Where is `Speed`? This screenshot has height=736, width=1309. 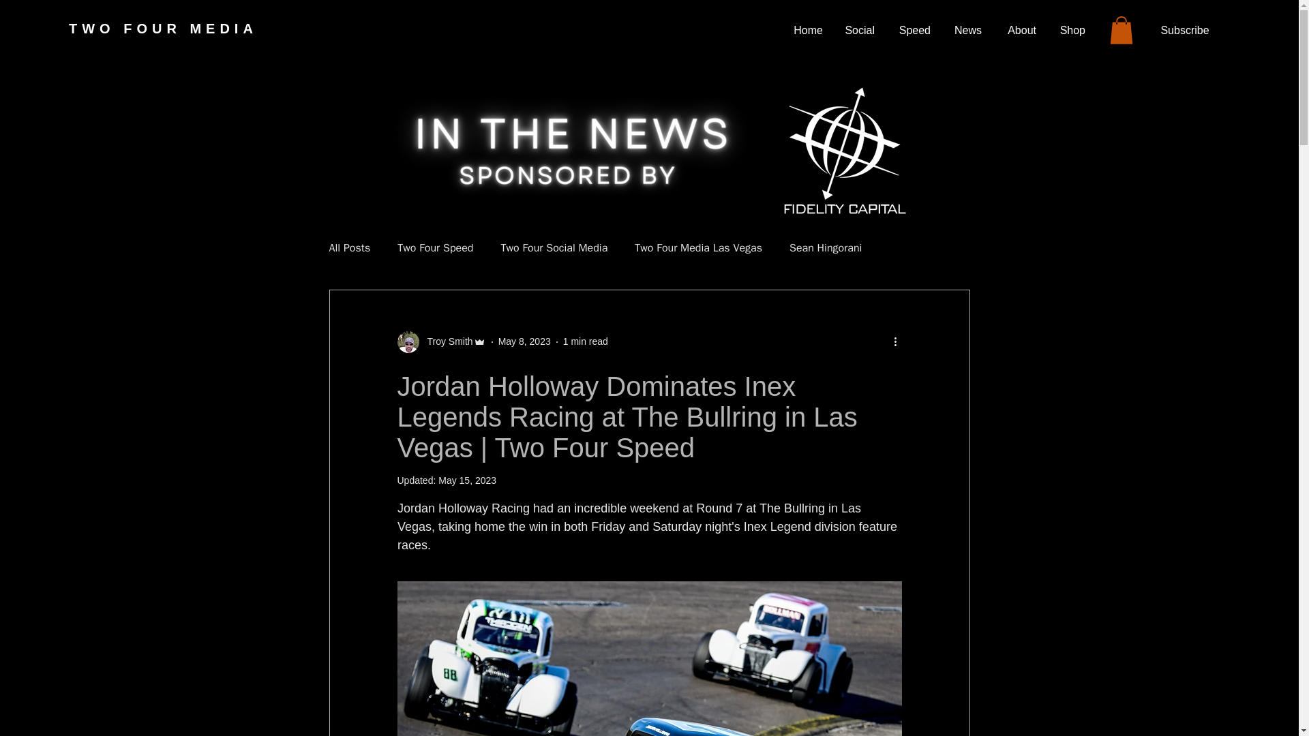 Speed is located at coordinates (912, 31).